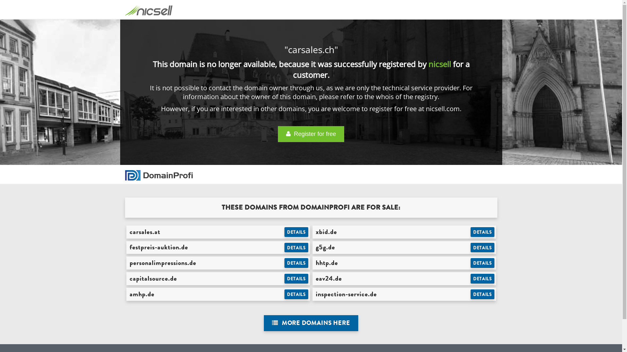 This screenshot has width=627, height=352. I want to click on DETAILS, so click(297, 279).